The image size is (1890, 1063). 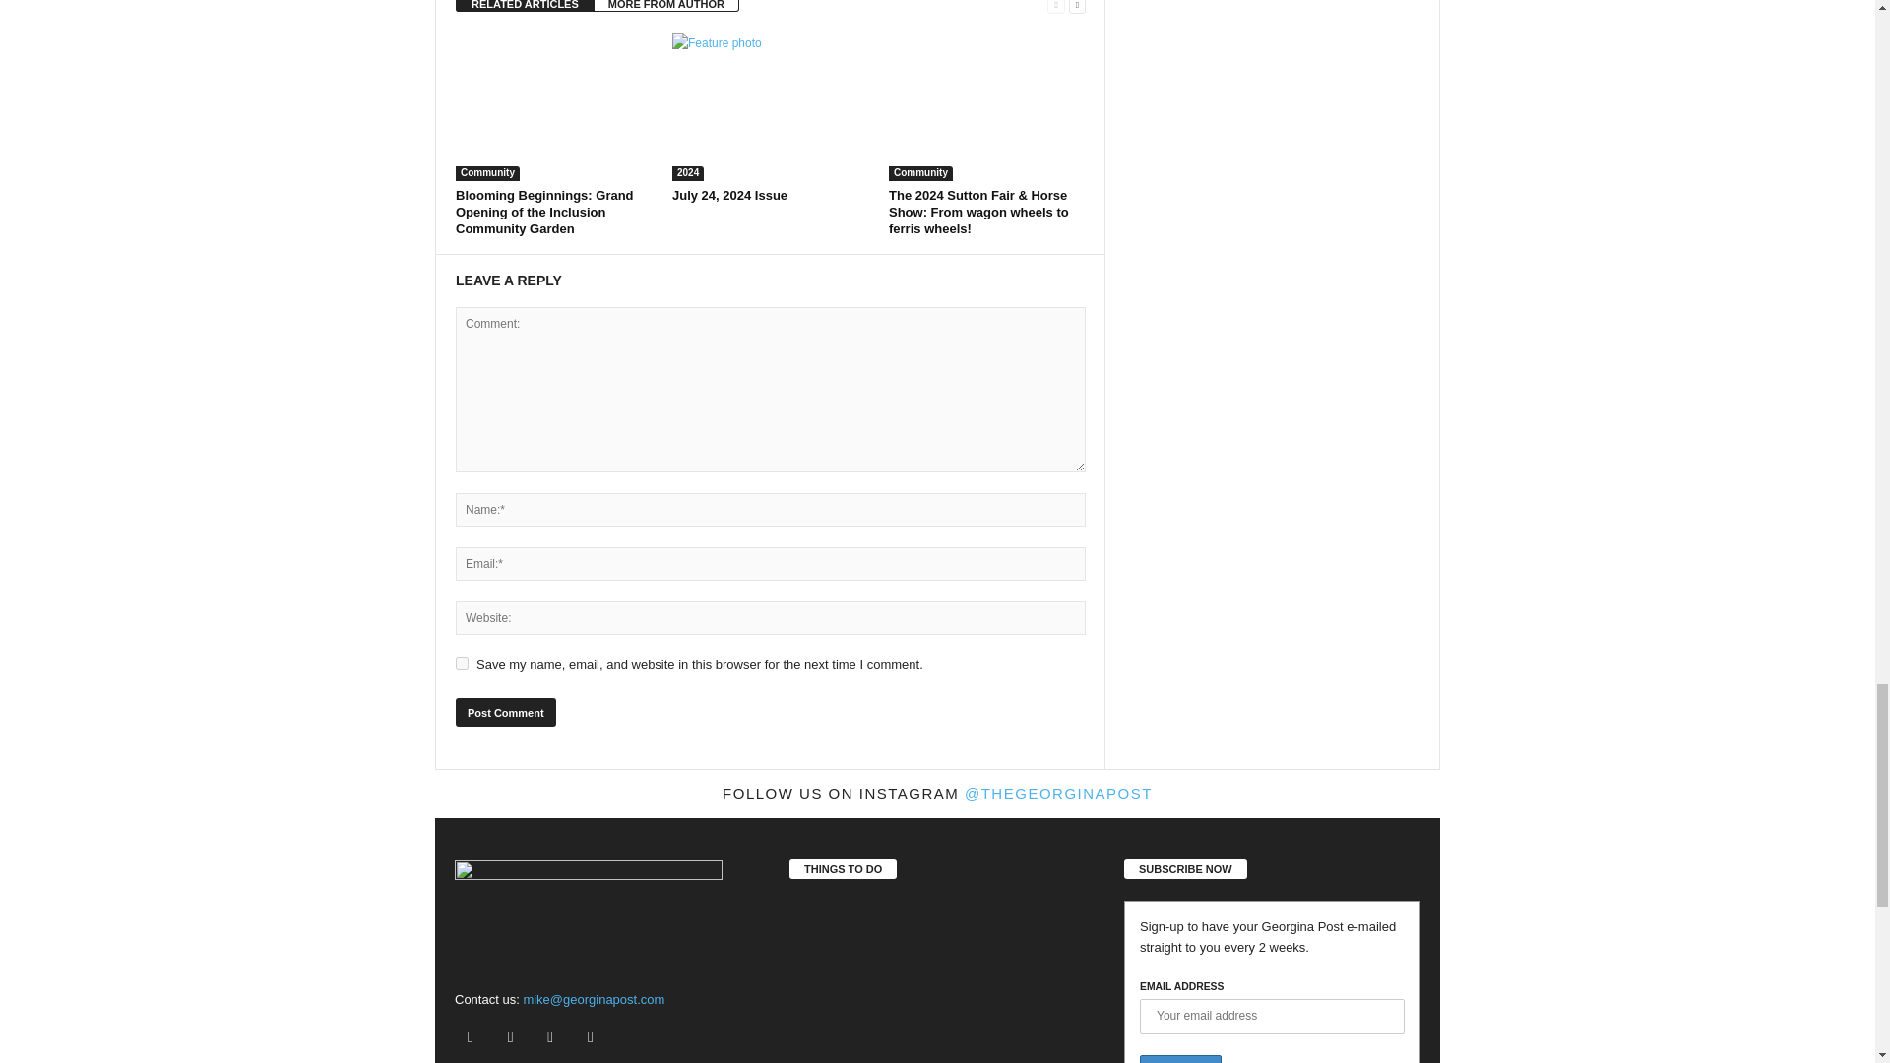 I want to click on Subscribe, so click(x=1179, y=1059).